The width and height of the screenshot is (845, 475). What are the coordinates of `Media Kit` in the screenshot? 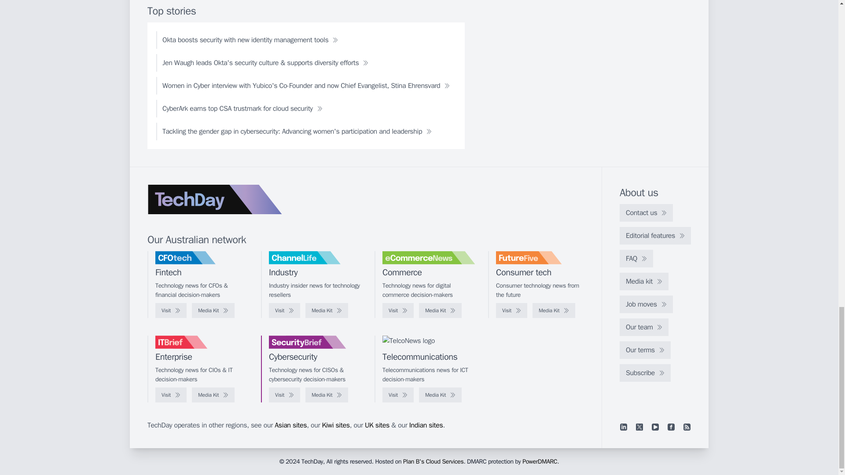 It's located at (440, 311).